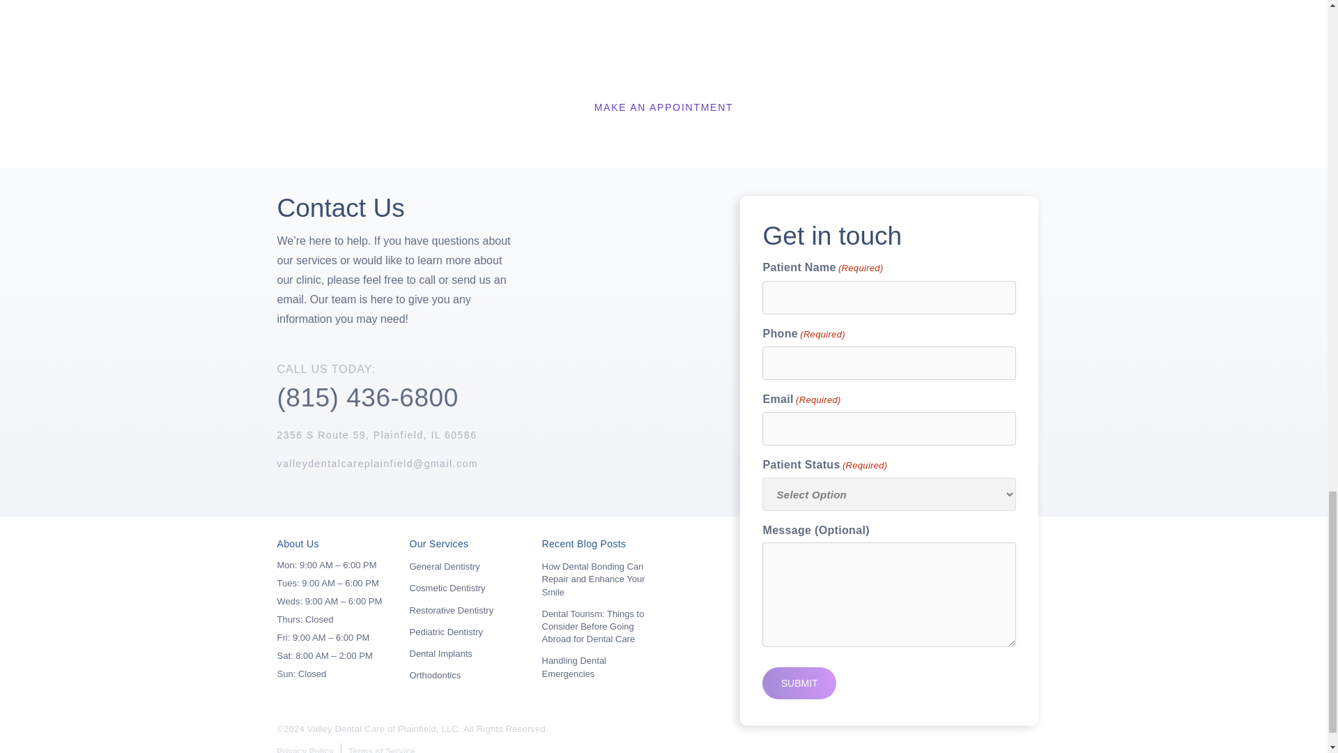  Describe the element at coordinates (574, 667) in the screenshot. I see `Handling Dental Emergencies` at that location.